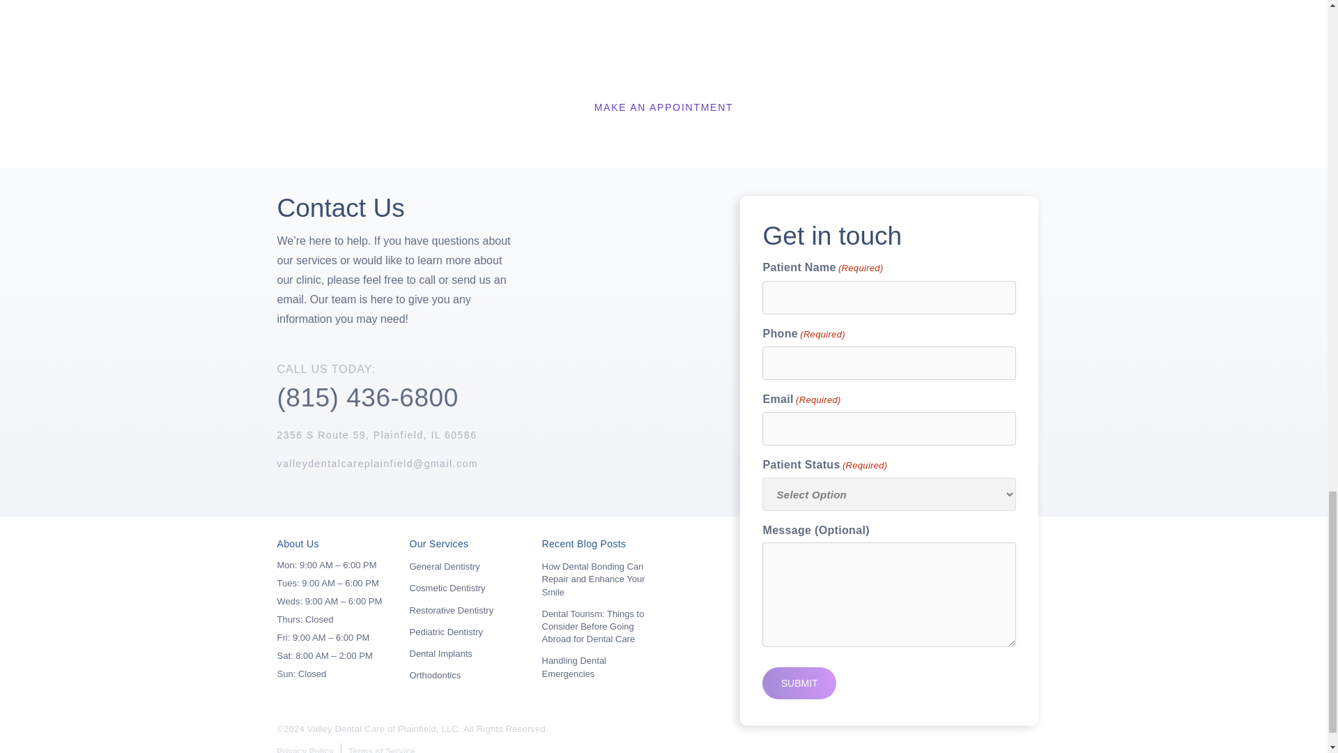  Describe the element at coordinates (574, 667) in the screenshot. I see `Handling Dental Emergencies` at that location.